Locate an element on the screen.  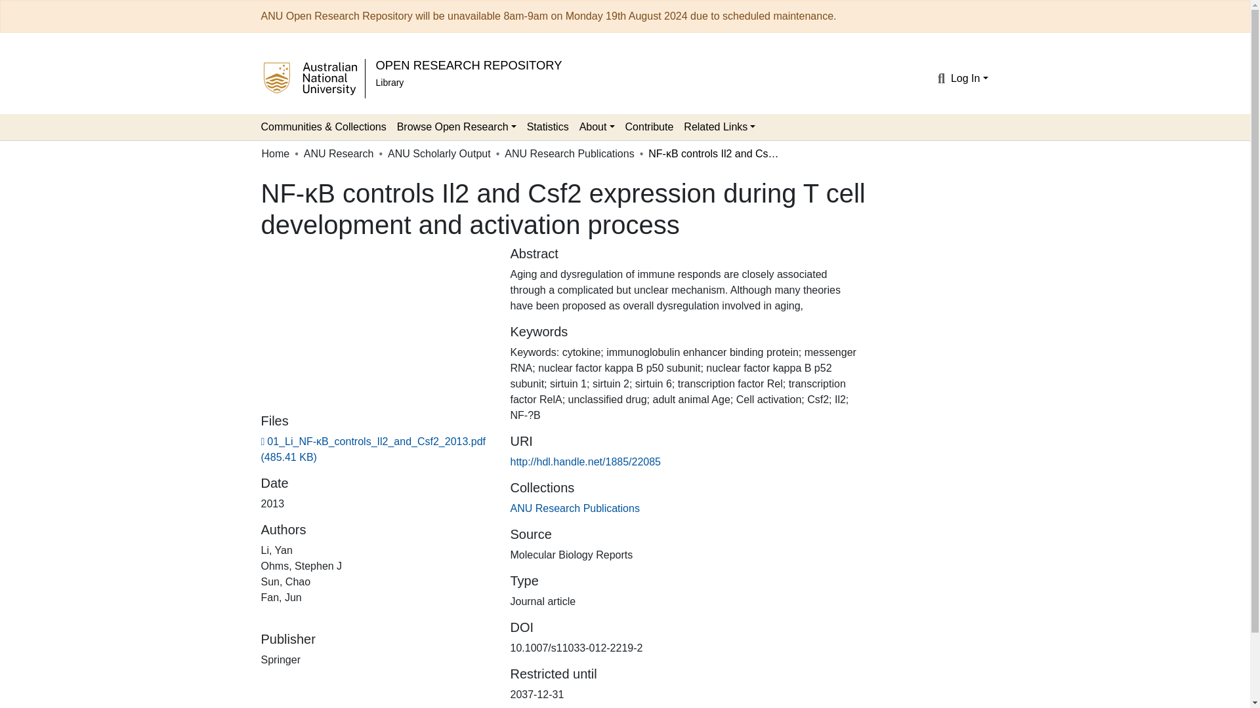
Browse Open Research is located at coordinates (457, 127).